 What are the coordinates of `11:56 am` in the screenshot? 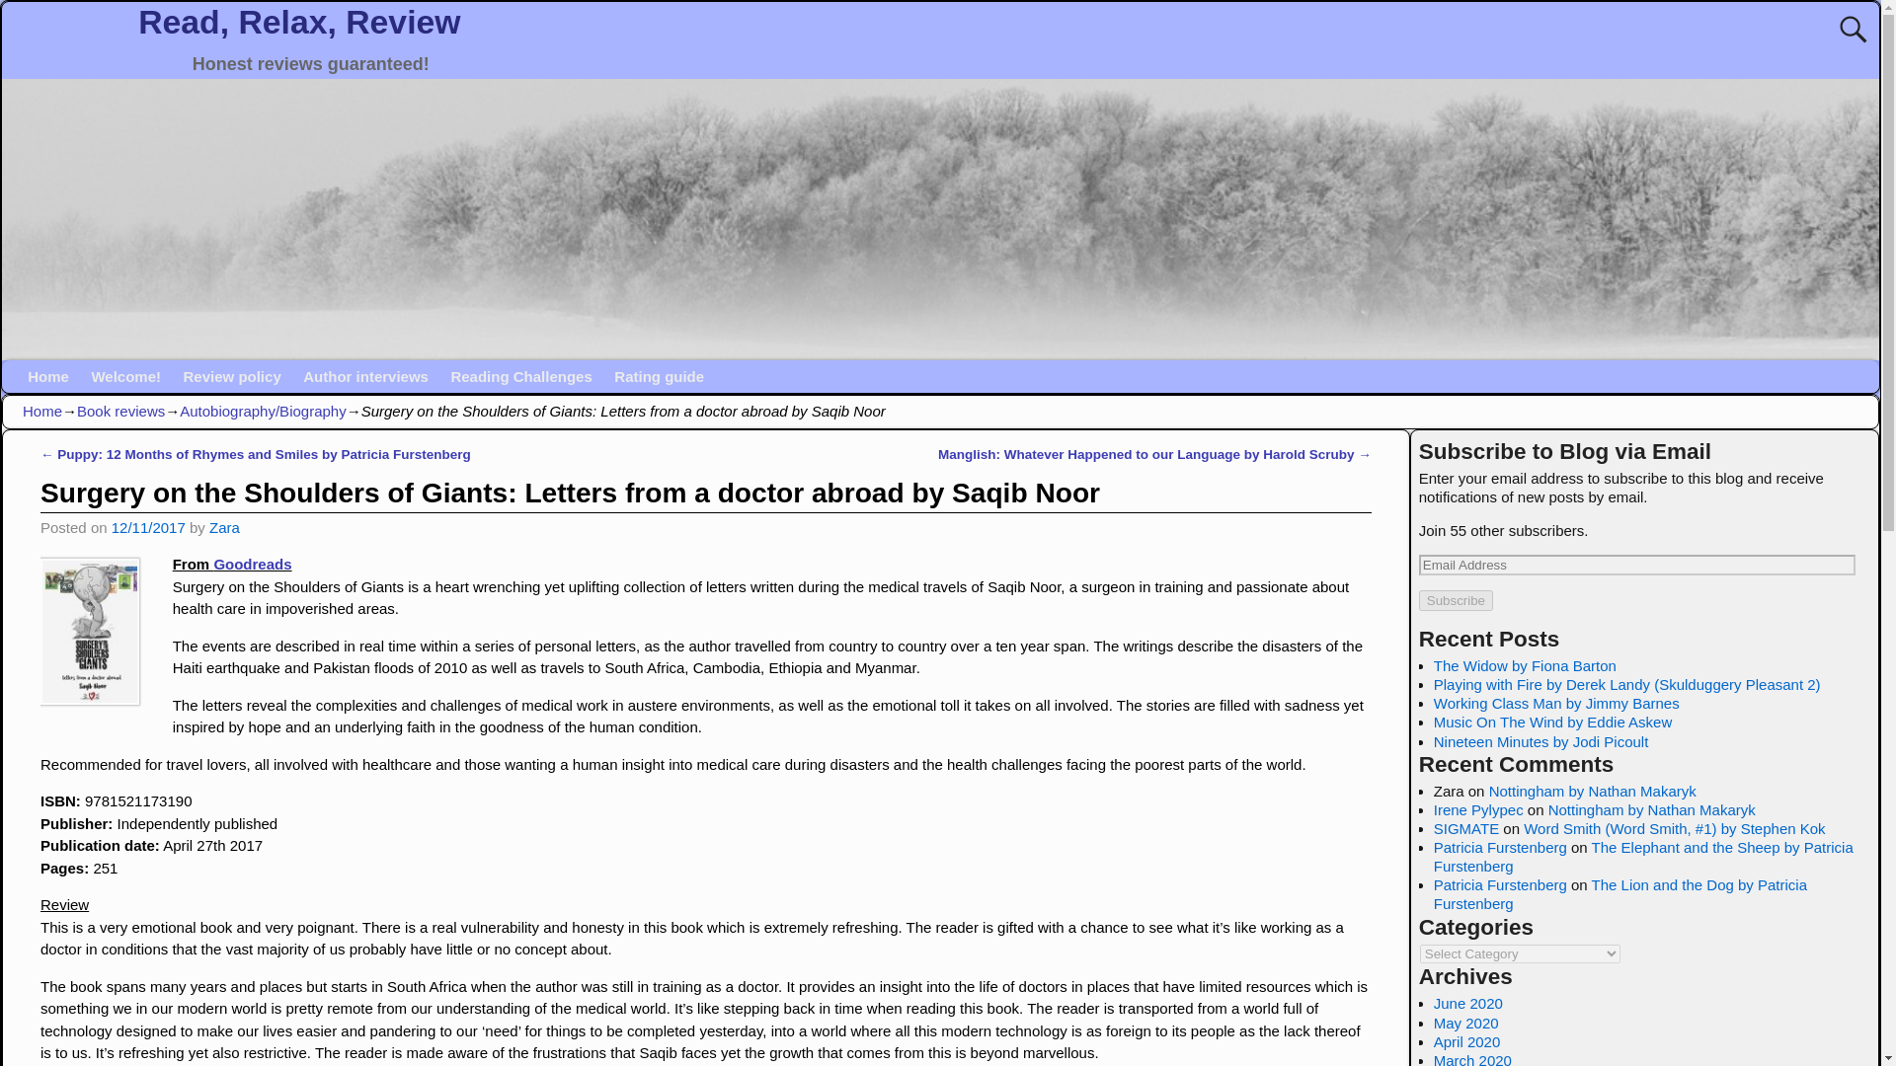 It's located at (148, 527).